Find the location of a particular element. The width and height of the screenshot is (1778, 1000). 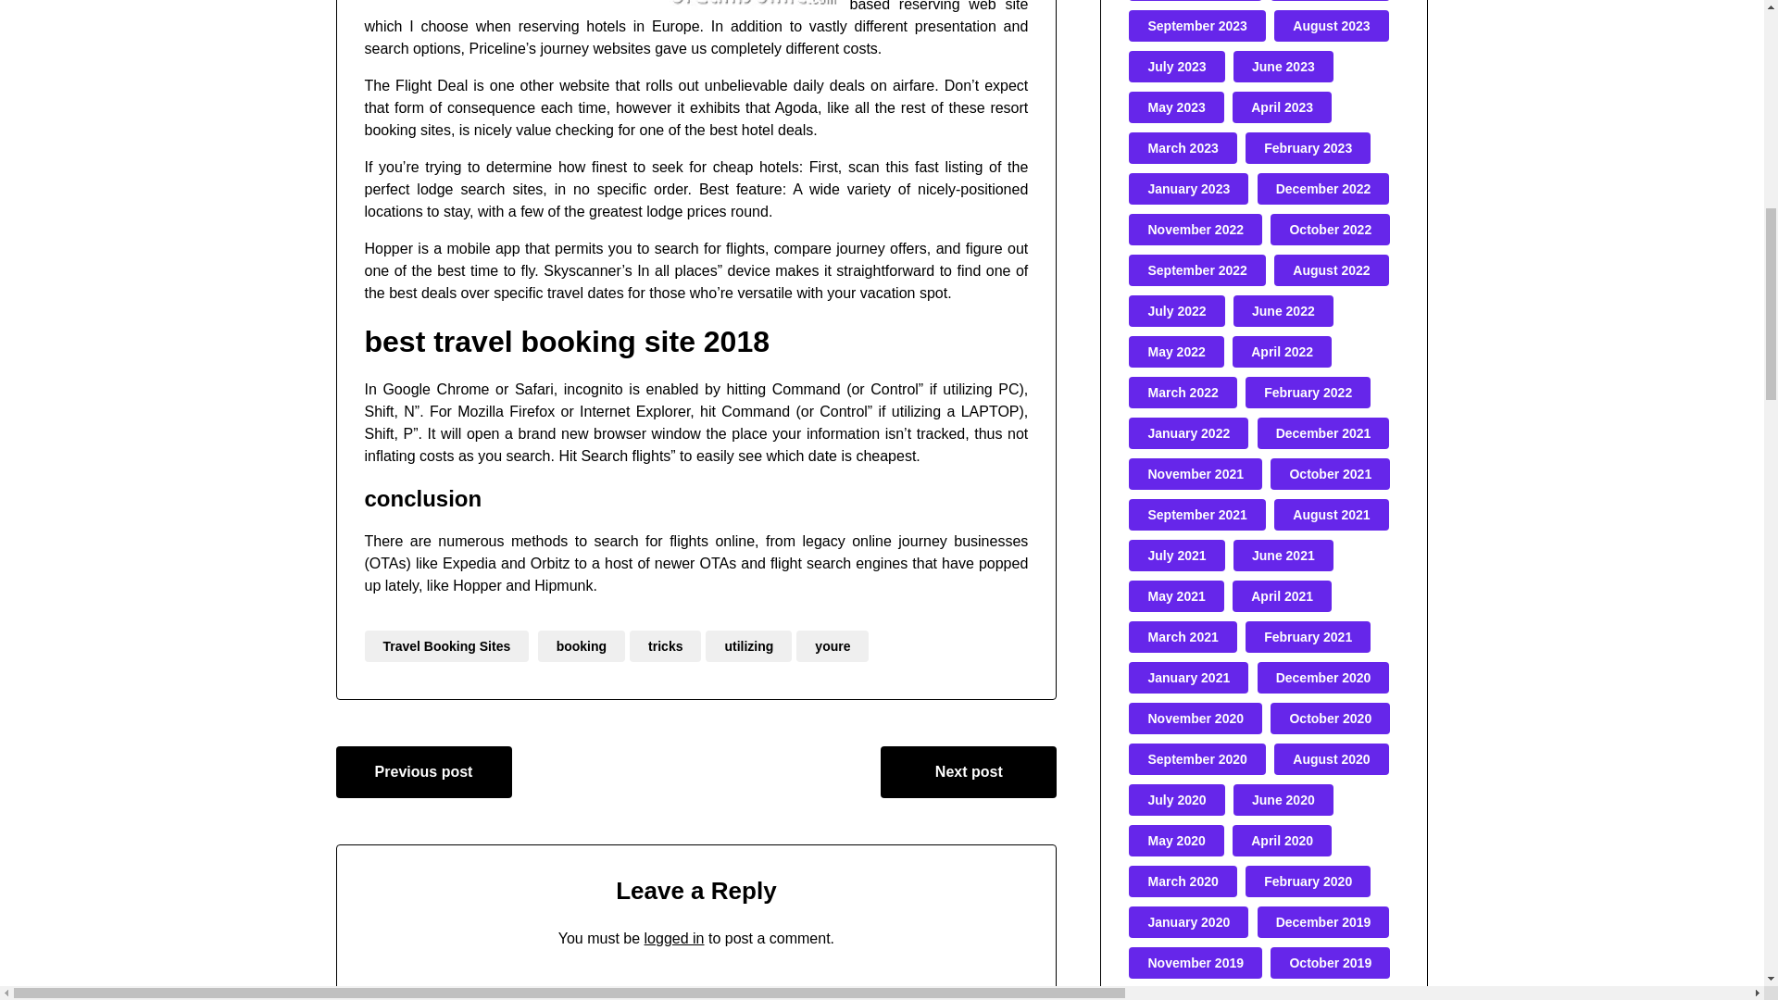

Travel Booking Sites is located at coordinates (446, 646).